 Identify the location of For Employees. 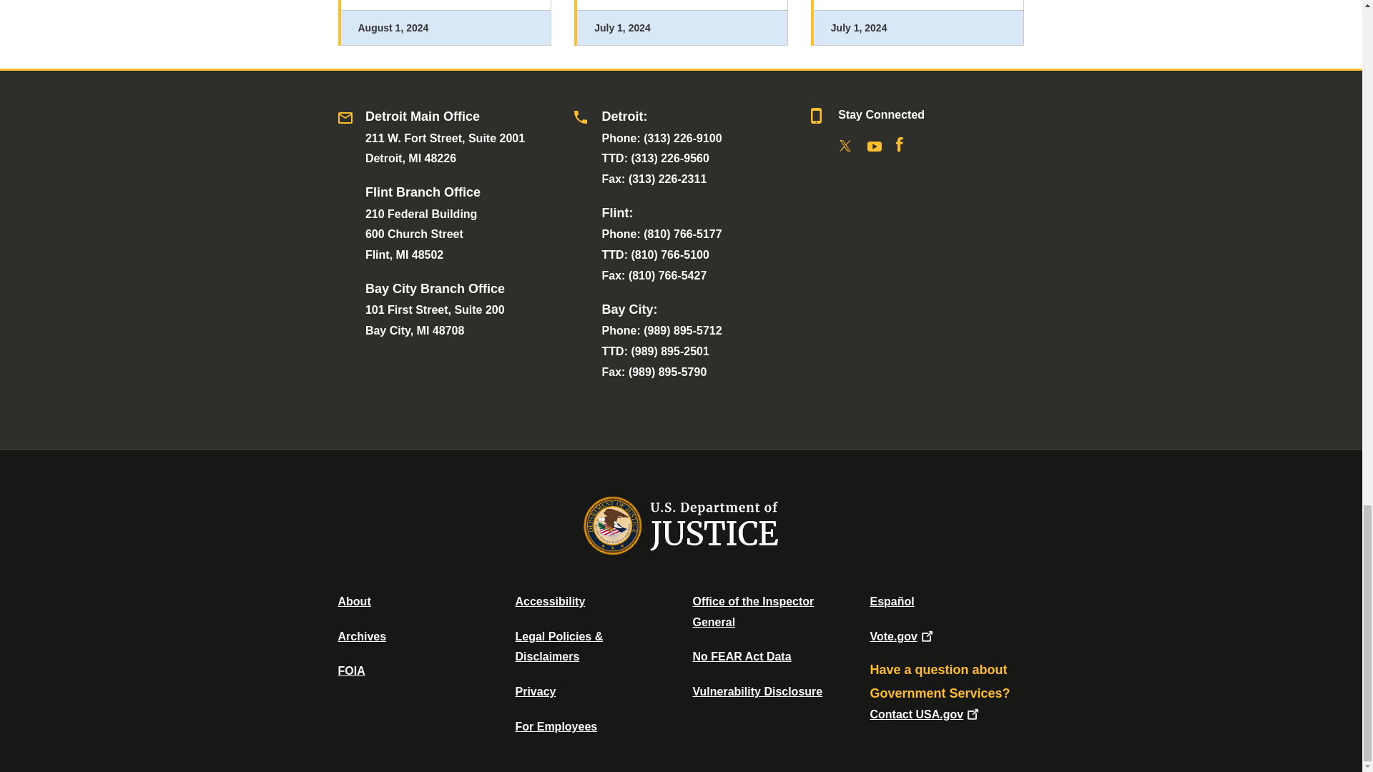
(556, 726).